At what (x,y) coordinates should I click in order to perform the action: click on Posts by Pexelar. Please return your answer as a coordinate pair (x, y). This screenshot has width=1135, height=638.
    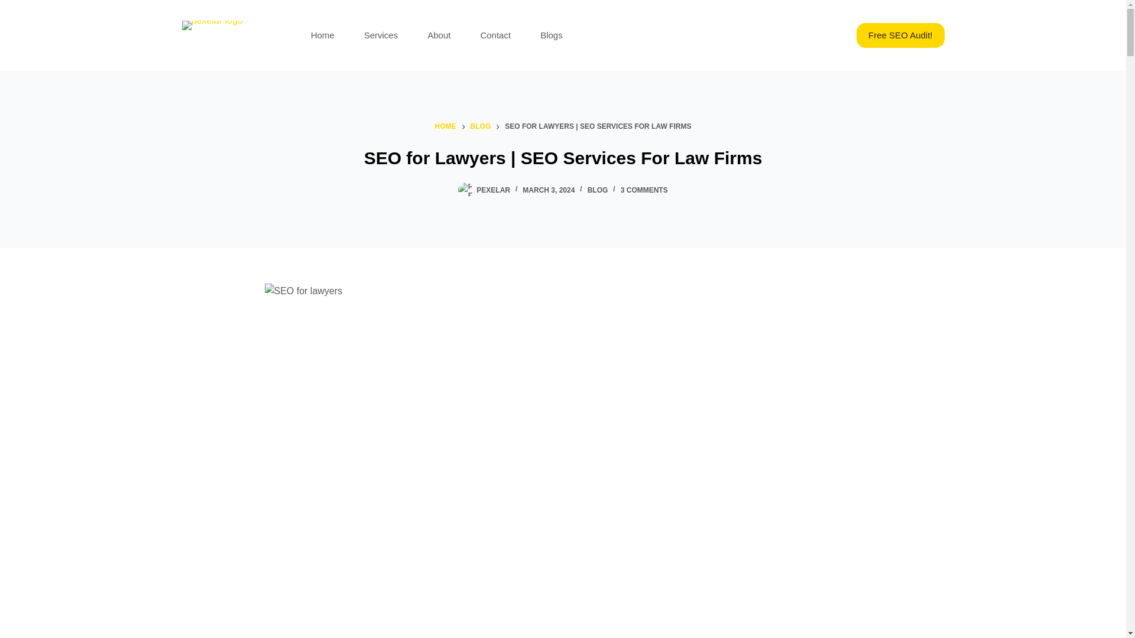
    Looking at the image, I should click on (493, 190).